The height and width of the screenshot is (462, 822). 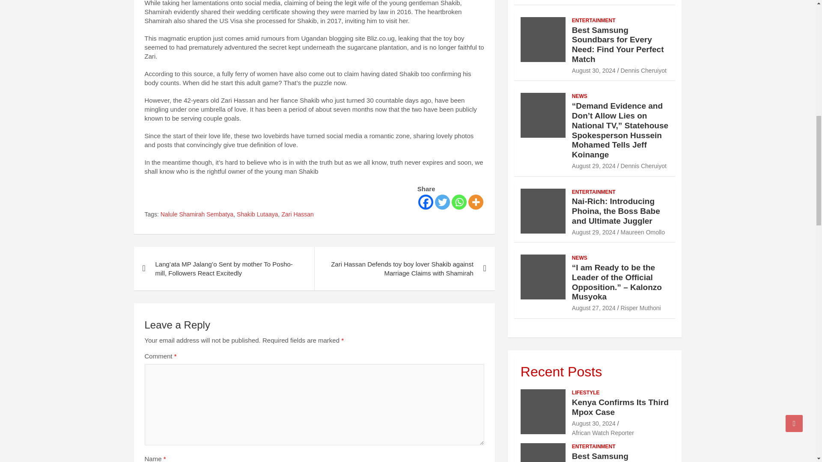 I want to click on Shakib Lutaaya, so click(x=257, y=215).